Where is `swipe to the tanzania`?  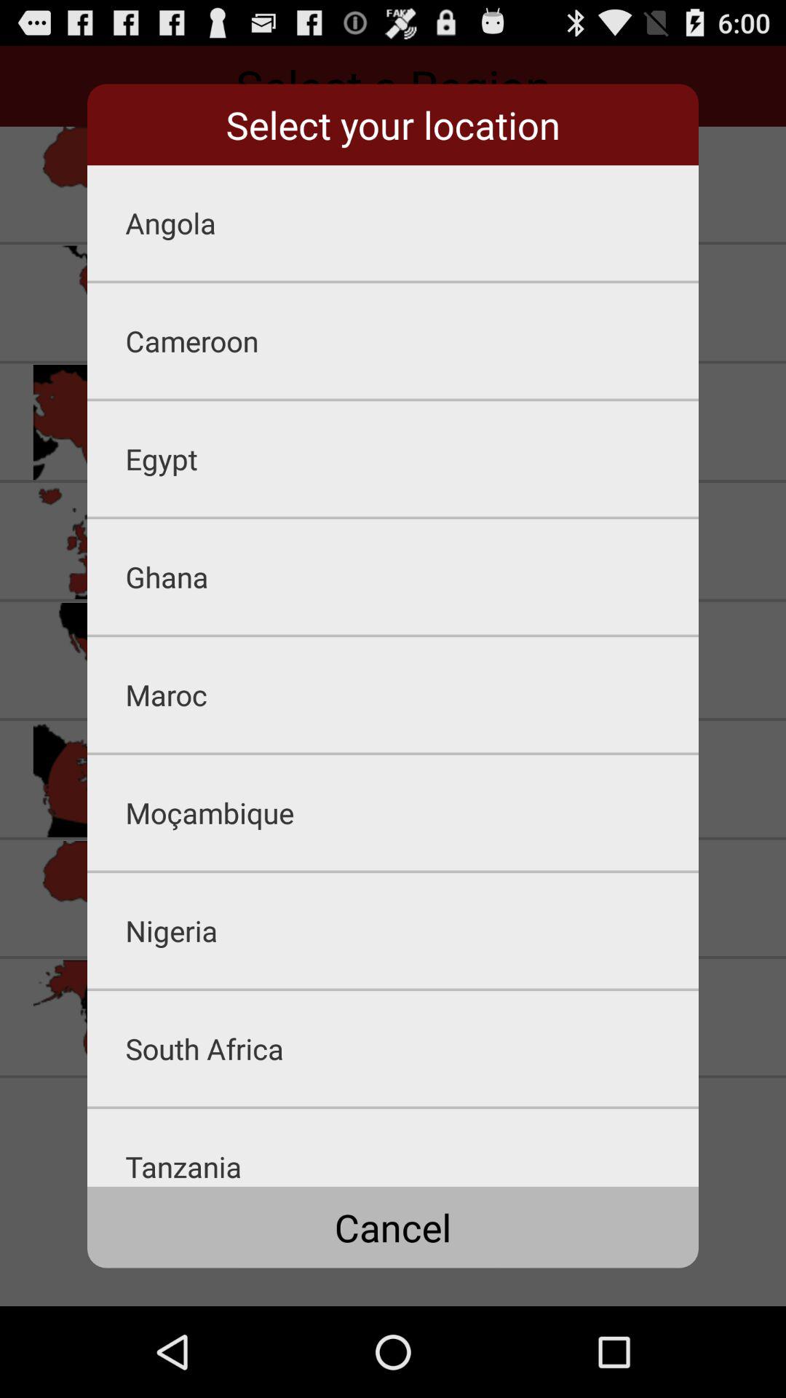
swipe to the tanzania is located at coordinates (412, 1148).